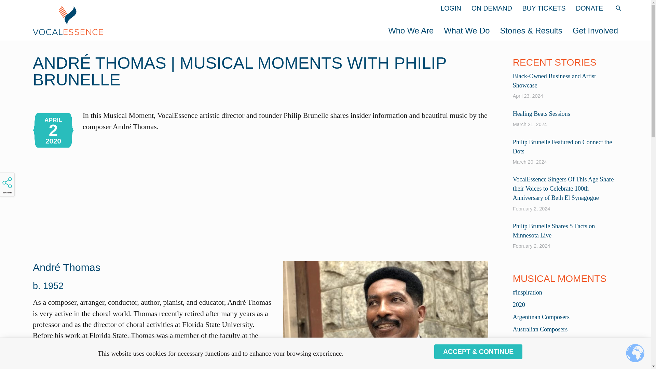 The width and height of the screenshot is (656, 369). What do you see at coordinates (595, 30) in the screenshot?
I see `Get Involved` at bounding box center [595, 30].